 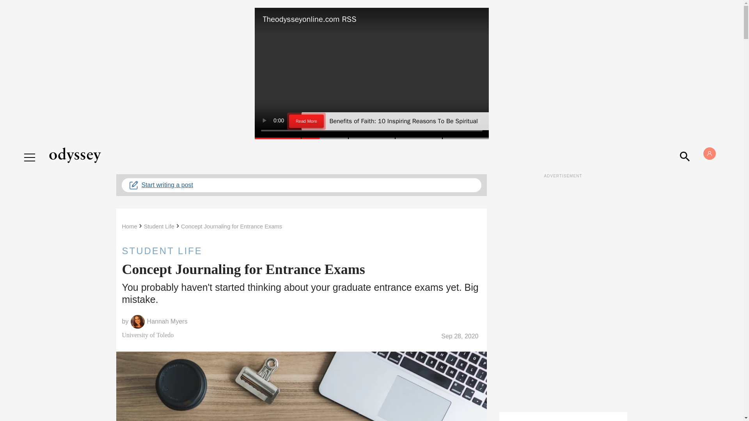 What do you see at coordinates (301, 185) in the screenshot?
I see `Start writing a post` at bounding box center [301, 185].